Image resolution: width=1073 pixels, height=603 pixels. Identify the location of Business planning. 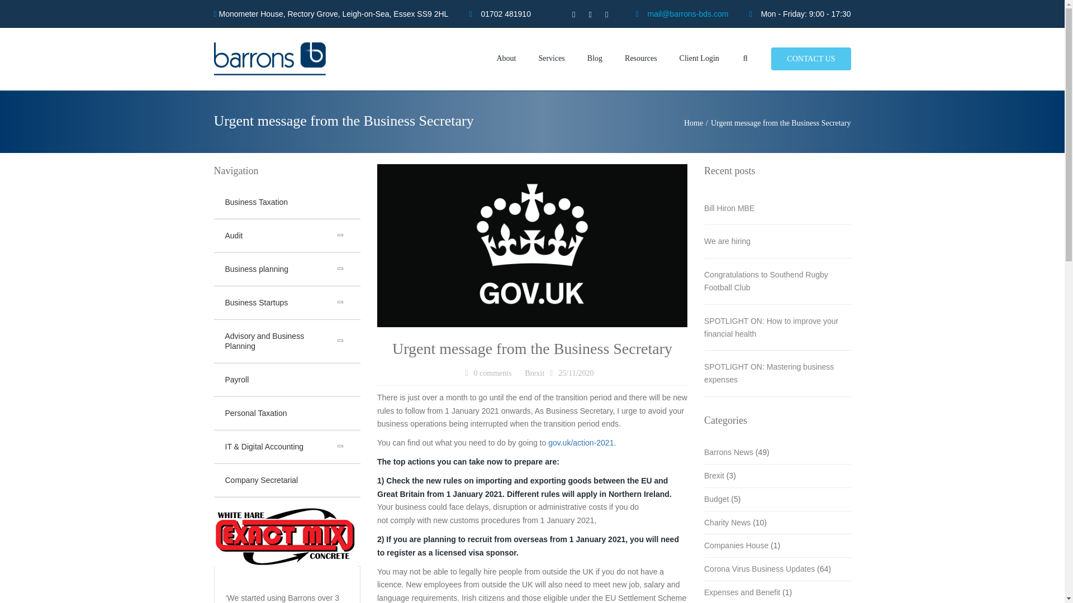
(287, 269).